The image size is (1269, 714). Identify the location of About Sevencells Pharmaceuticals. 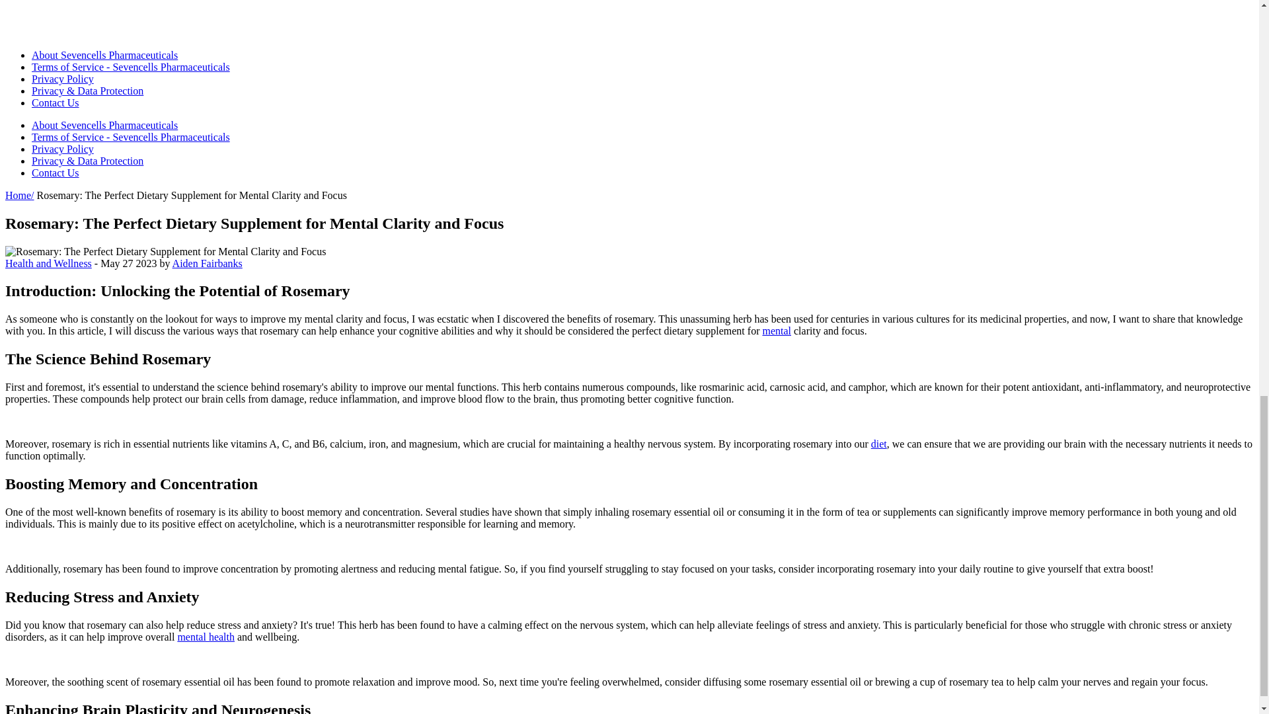
(104, 54).